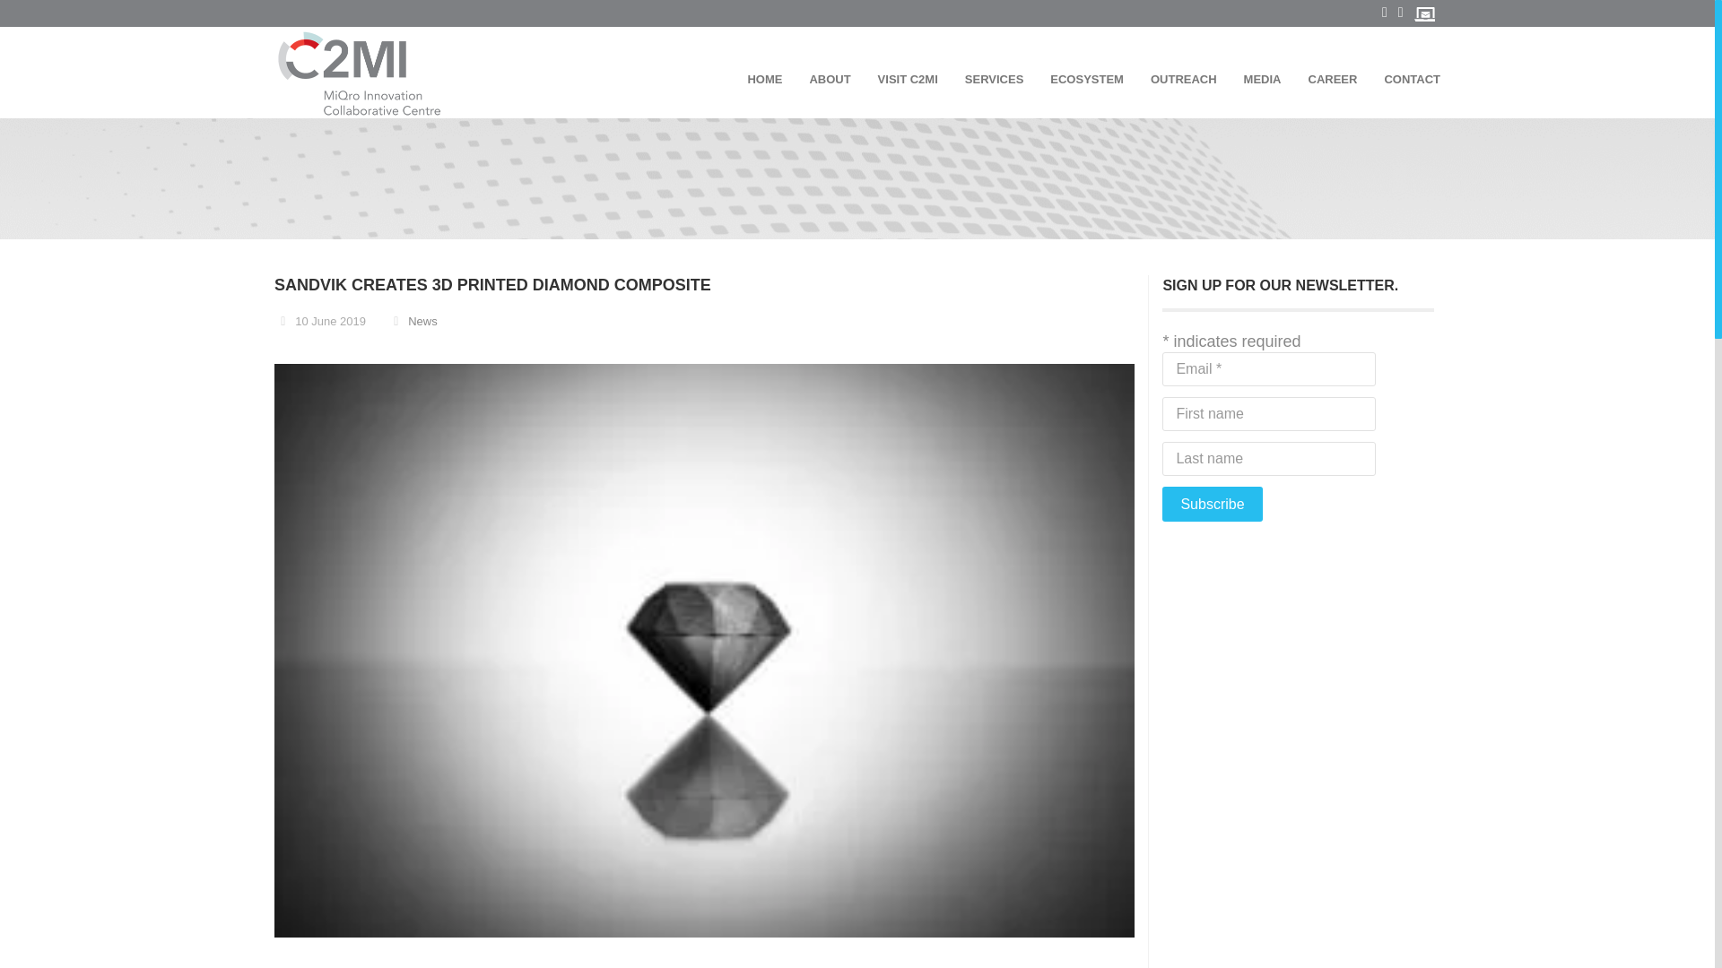 This screenshot has width=1722, height=968. Describe the element at coordinates (1424, 13) in the screenshot. I see `Newsletter` at that location.